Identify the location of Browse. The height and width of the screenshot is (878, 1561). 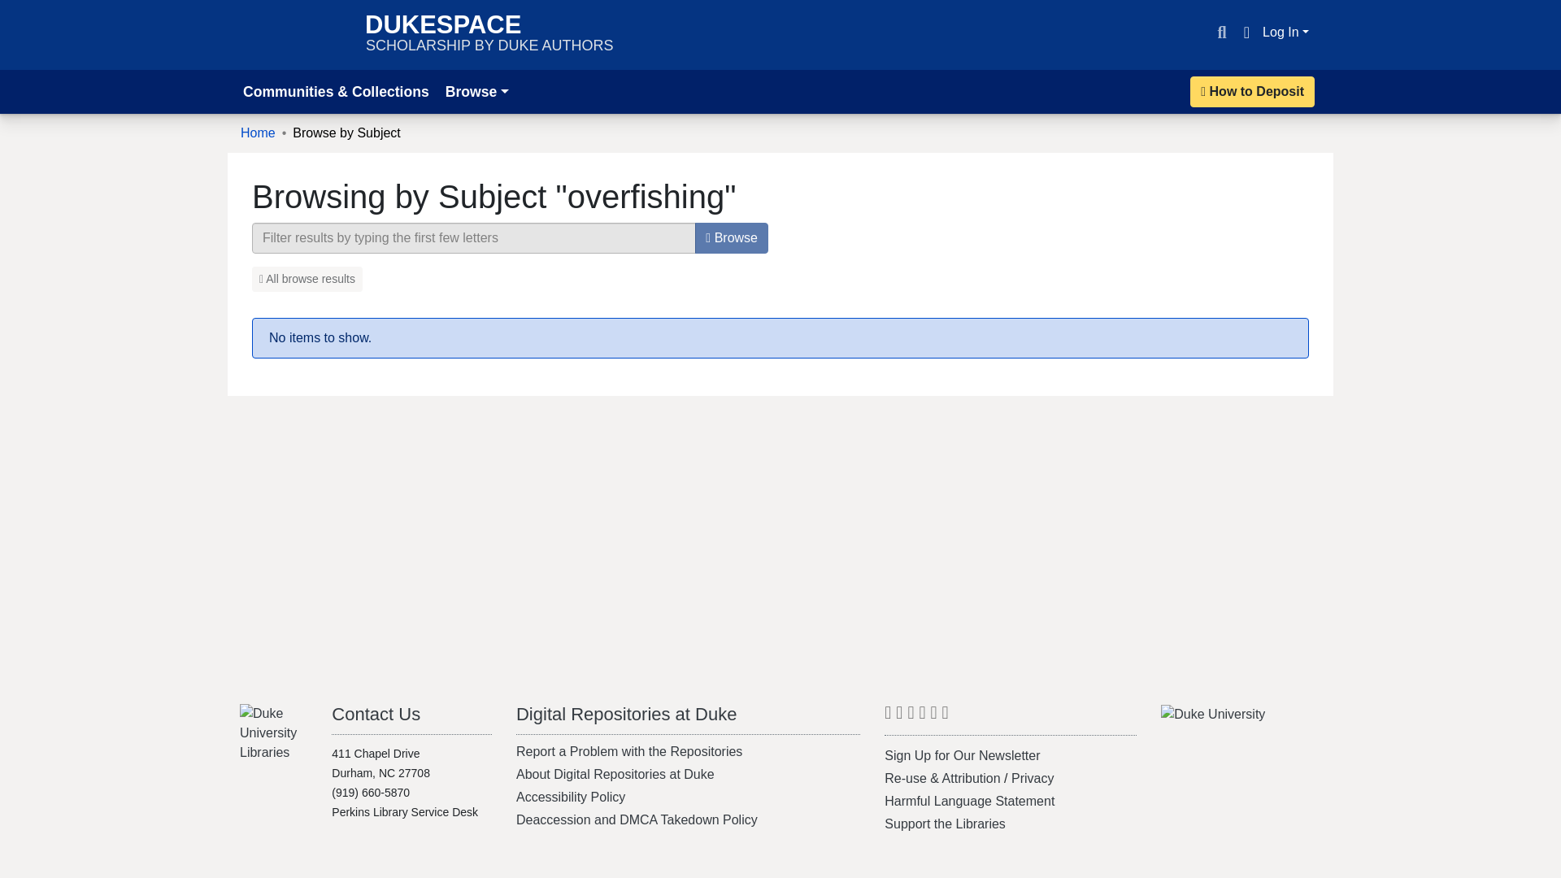
(946, 717).